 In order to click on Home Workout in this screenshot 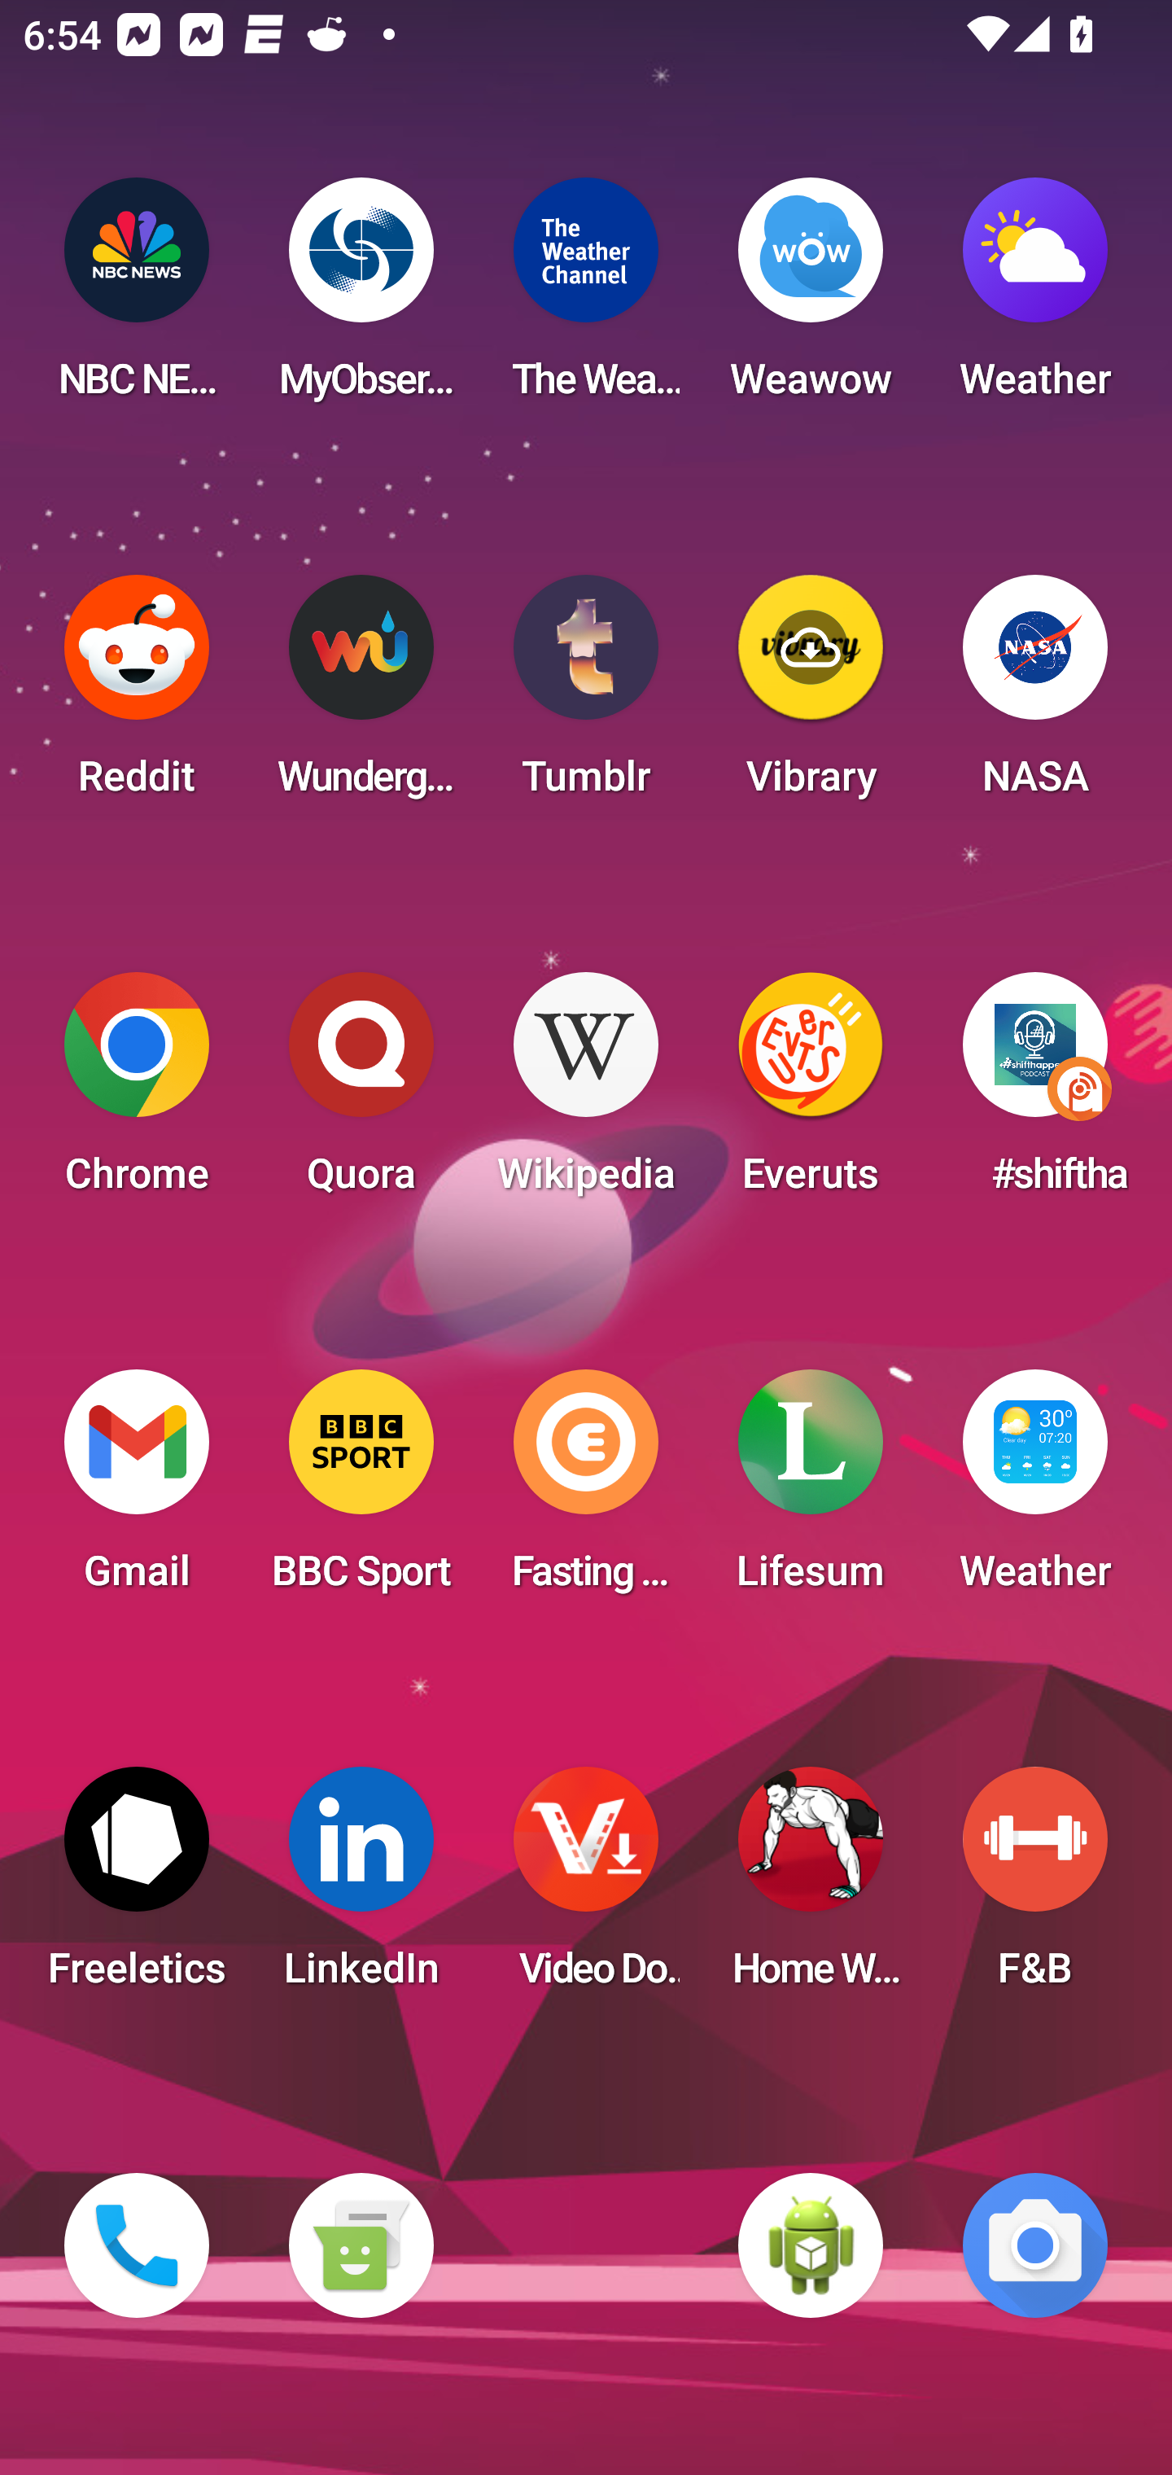, I will do `click(811, 1887)`.